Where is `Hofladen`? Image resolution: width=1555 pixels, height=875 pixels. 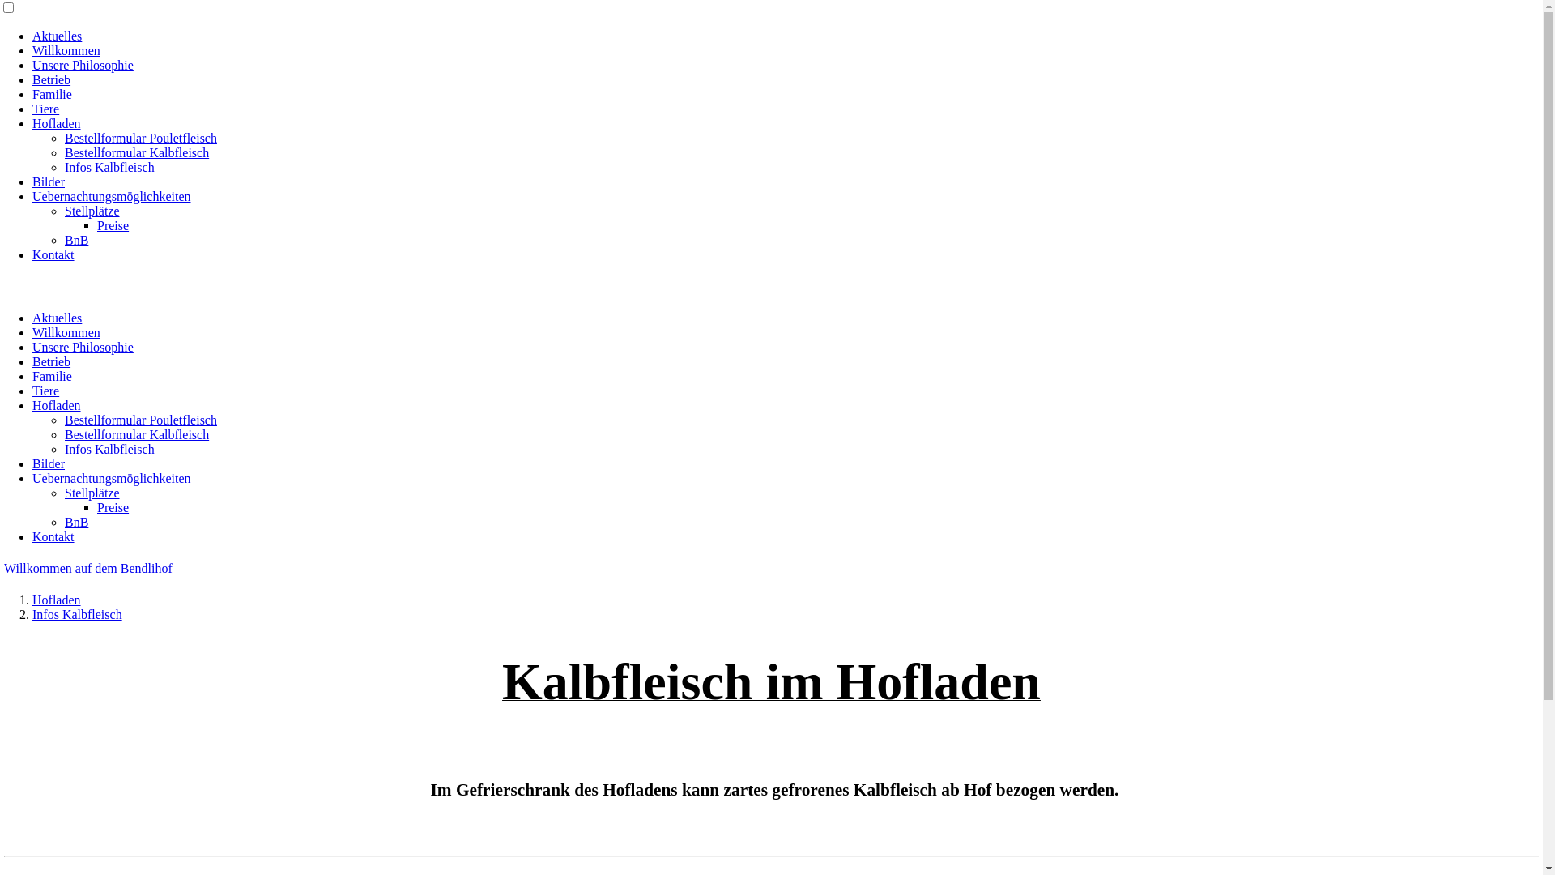
Hofladen is located at coordinates (57, 123).